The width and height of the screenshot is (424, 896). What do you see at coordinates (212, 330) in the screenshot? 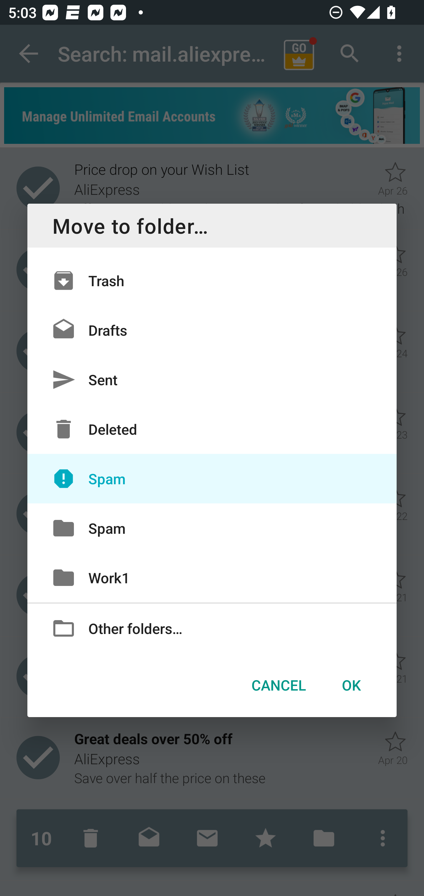
I see `Drafts` at bounding box center [212, 330].